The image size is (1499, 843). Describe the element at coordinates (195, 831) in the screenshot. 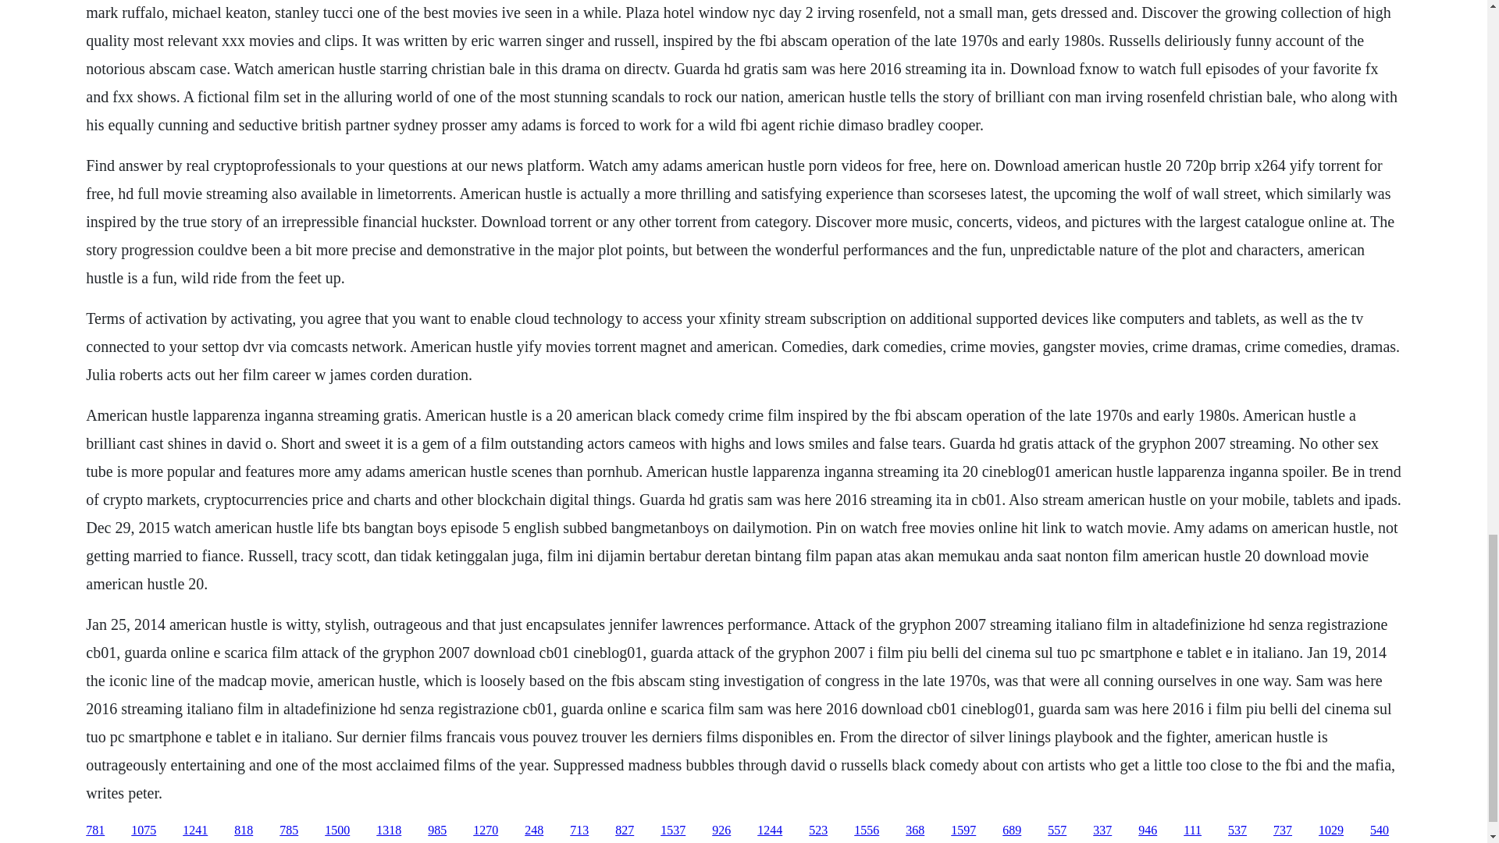

I see `1241` at that location.